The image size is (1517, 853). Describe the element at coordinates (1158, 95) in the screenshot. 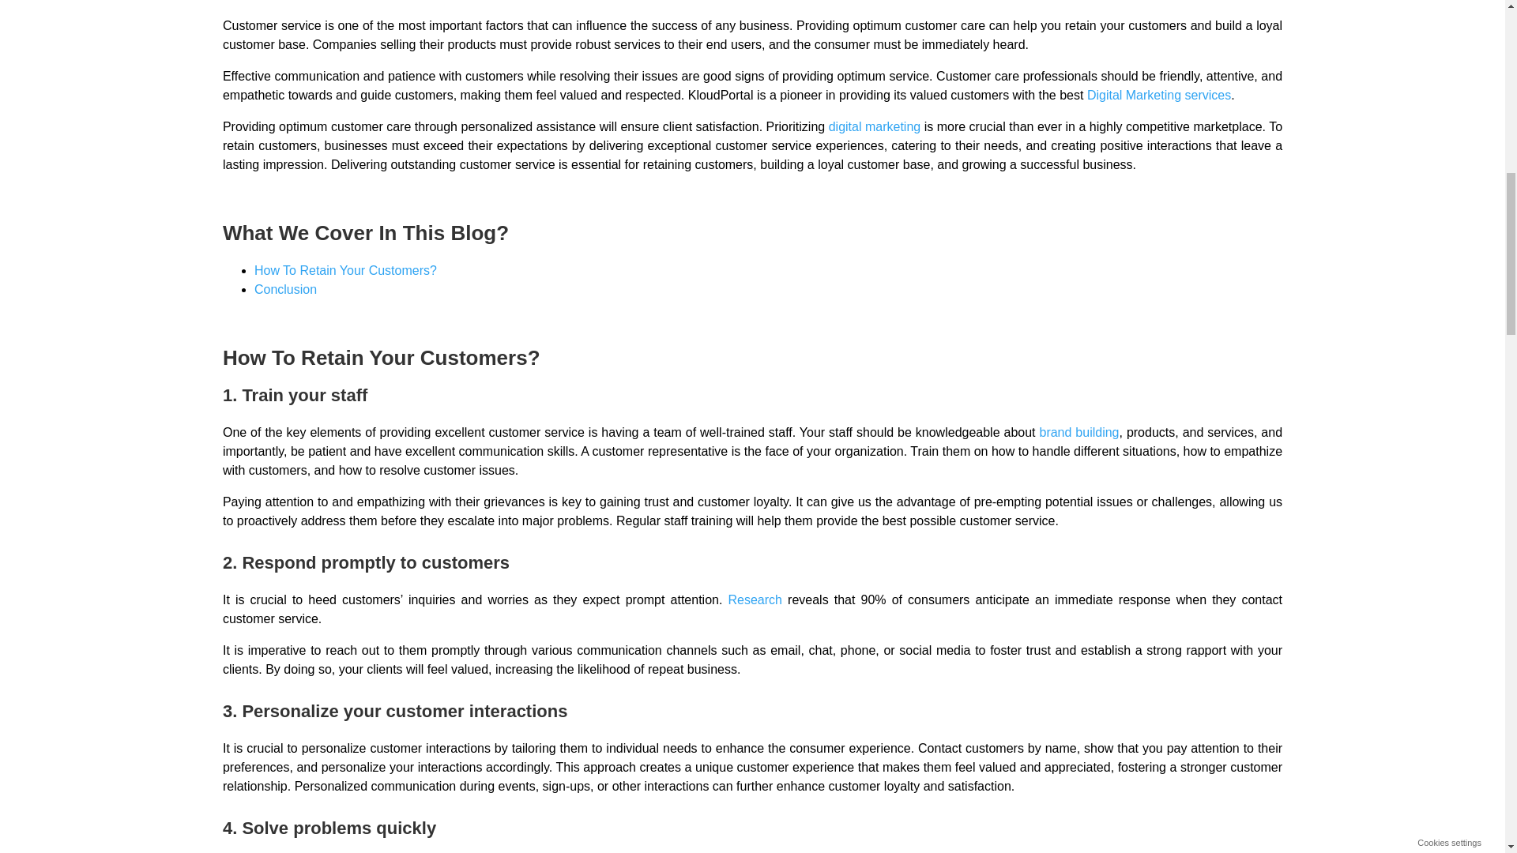

I see `Digital Marketing services` at that location.